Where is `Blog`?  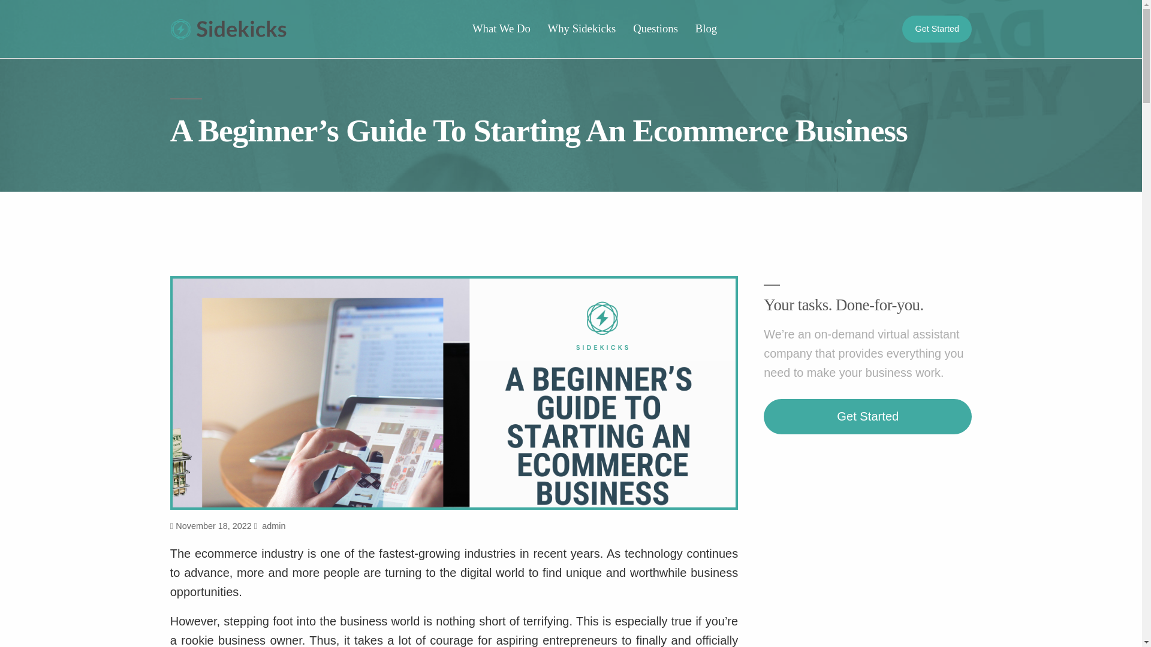
Blog is located at coordinates (705, 29).